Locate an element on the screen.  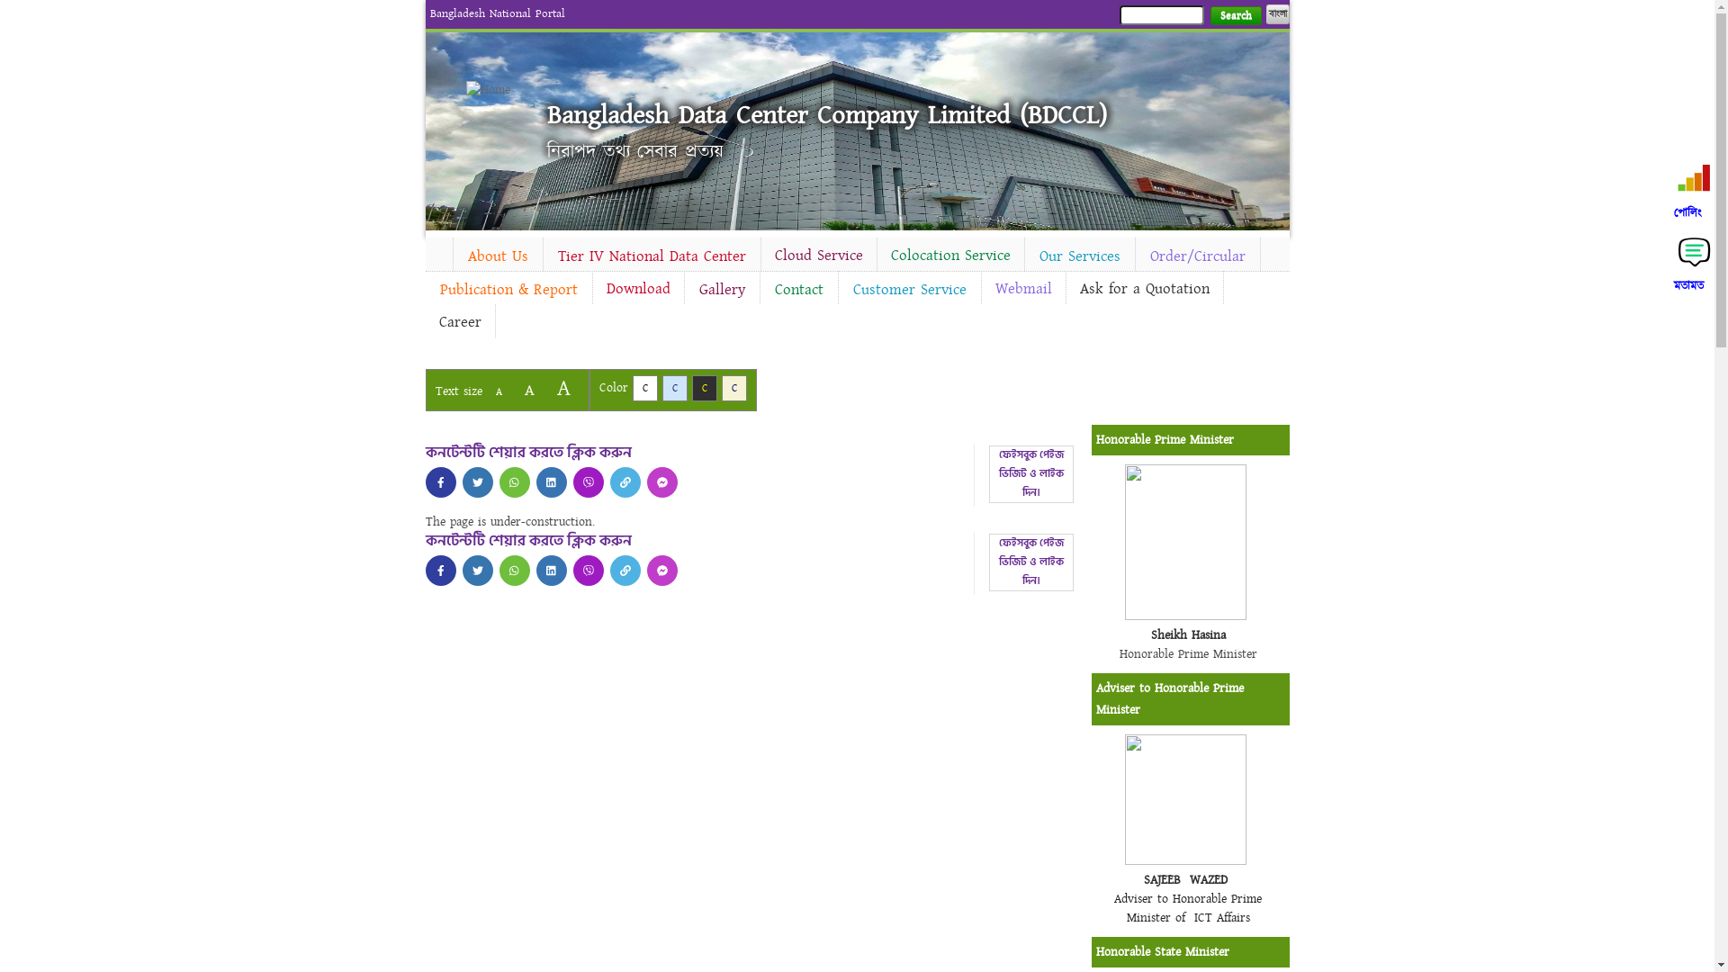
Publication & Report is located at coordinates (508, 290).